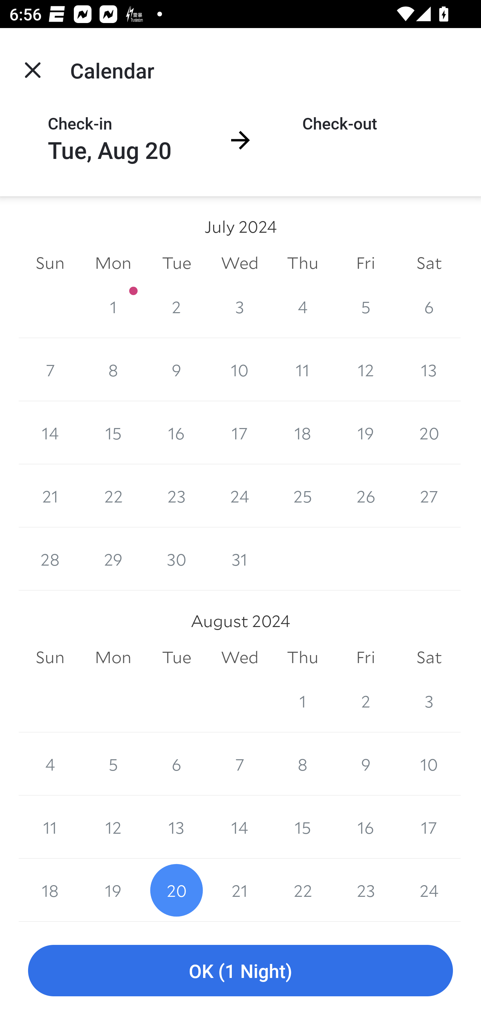 This screenshot has width=481, height=1015. I want to click on 31 31 July 2024, so click(240, 559).